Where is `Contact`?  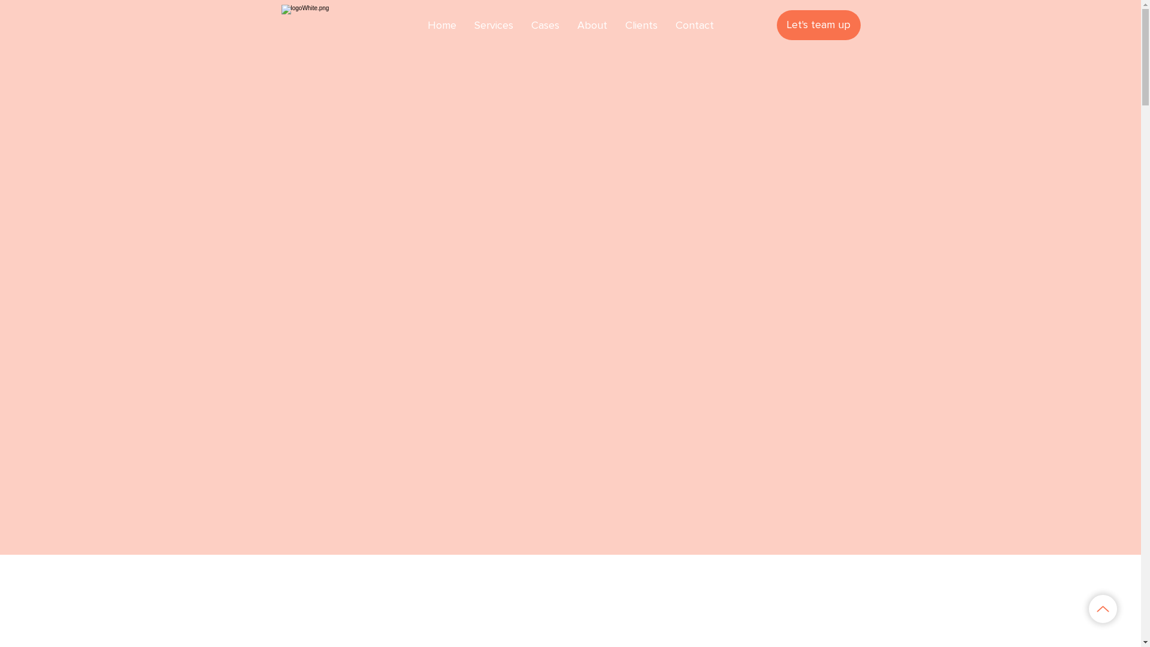 Contact is located at coordinates (694, 25).